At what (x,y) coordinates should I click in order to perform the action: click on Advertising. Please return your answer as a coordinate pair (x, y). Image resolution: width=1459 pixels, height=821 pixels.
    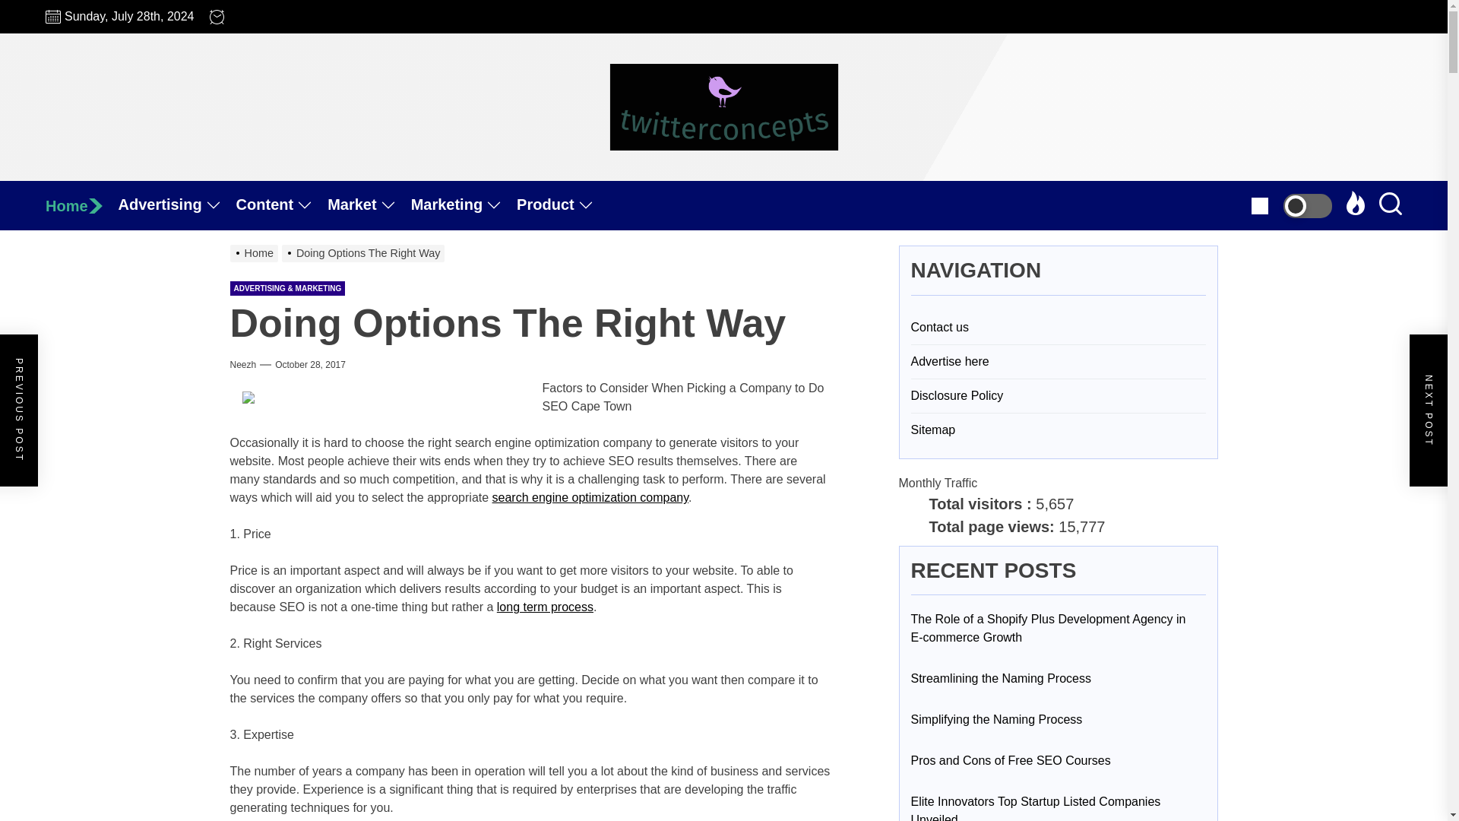
    Looking at the image, I should click on (177, 205).